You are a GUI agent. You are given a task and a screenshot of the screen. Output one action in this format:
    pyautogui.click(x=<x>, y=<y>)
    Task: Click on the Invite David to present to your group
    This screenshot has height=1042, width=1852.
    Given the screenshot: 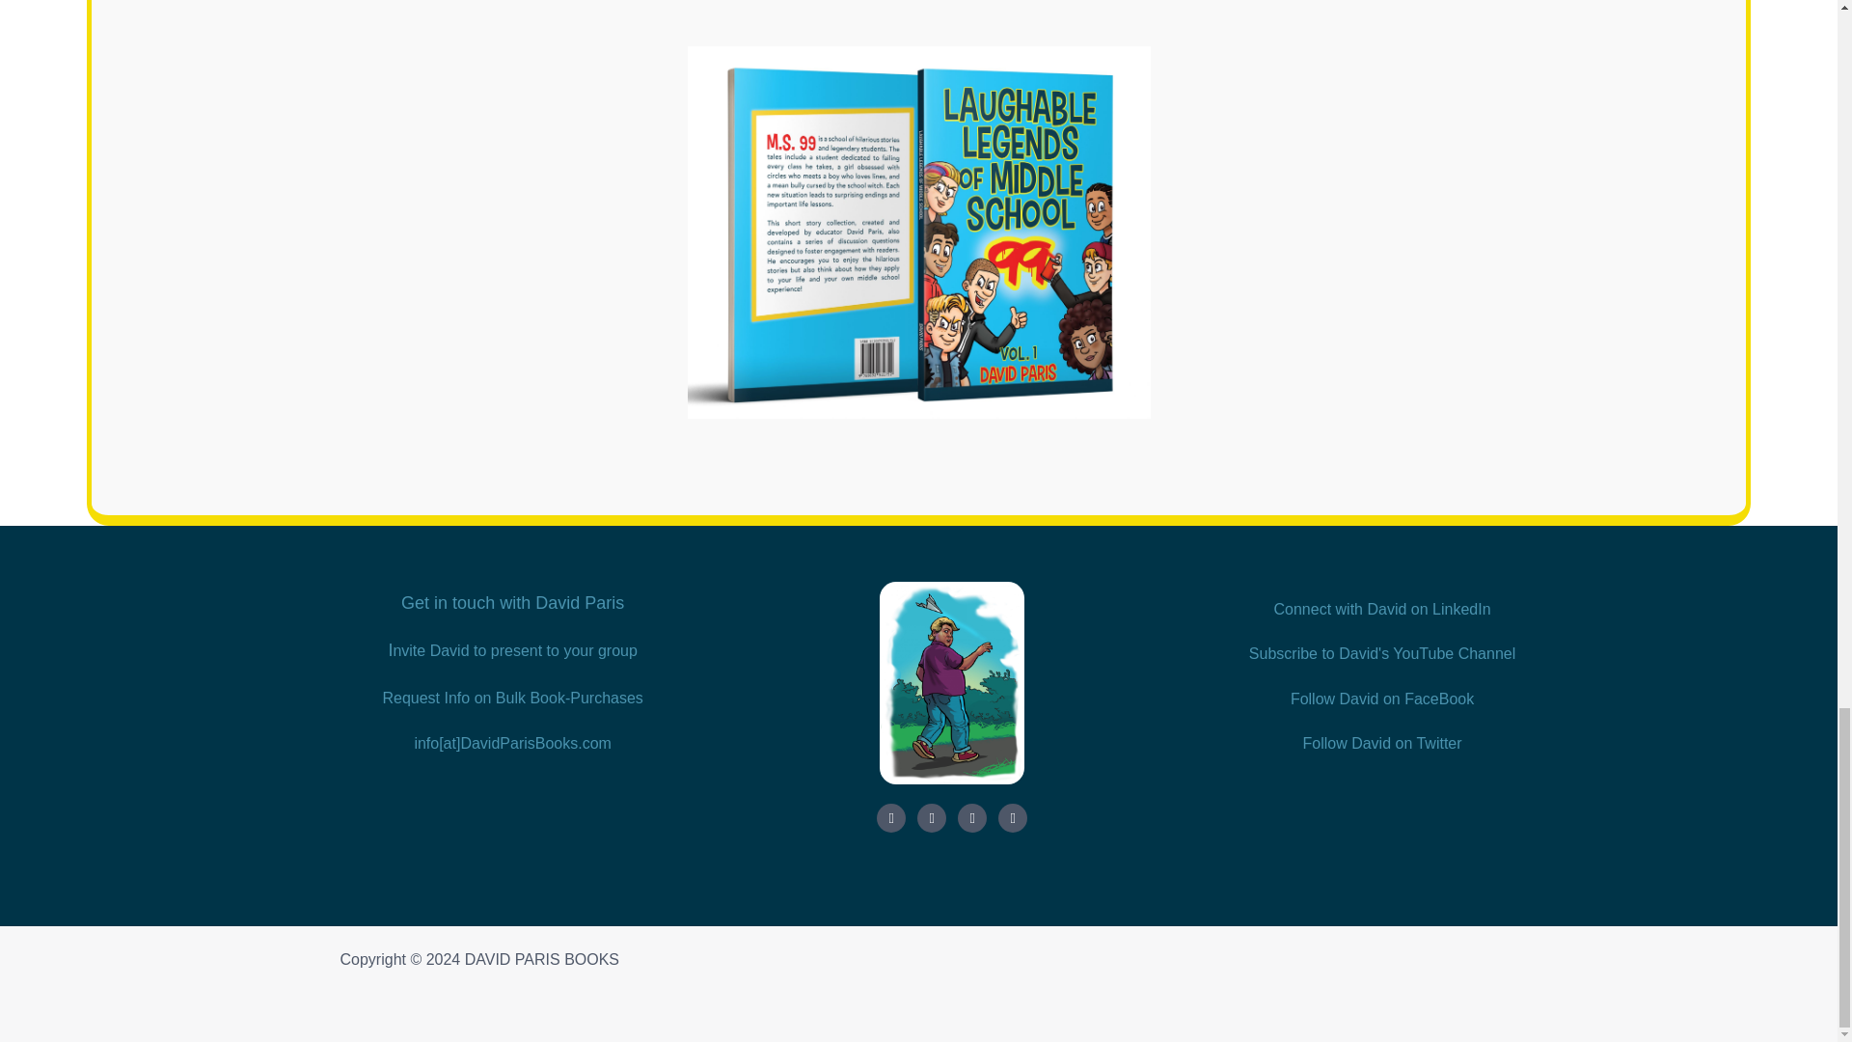 What is the action you would take?
    pyautogui.click(x=511, y=650)
    